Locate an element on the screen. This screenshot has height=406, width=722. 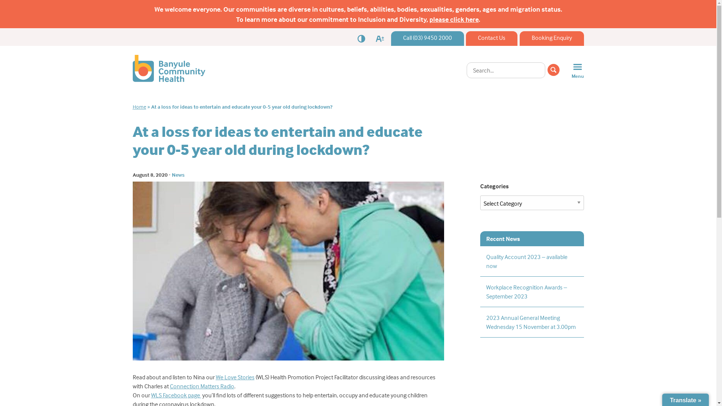
2023 Annual General Meeting Wednesday 15 November at 3.00pm is located at coordinates (532, 322).